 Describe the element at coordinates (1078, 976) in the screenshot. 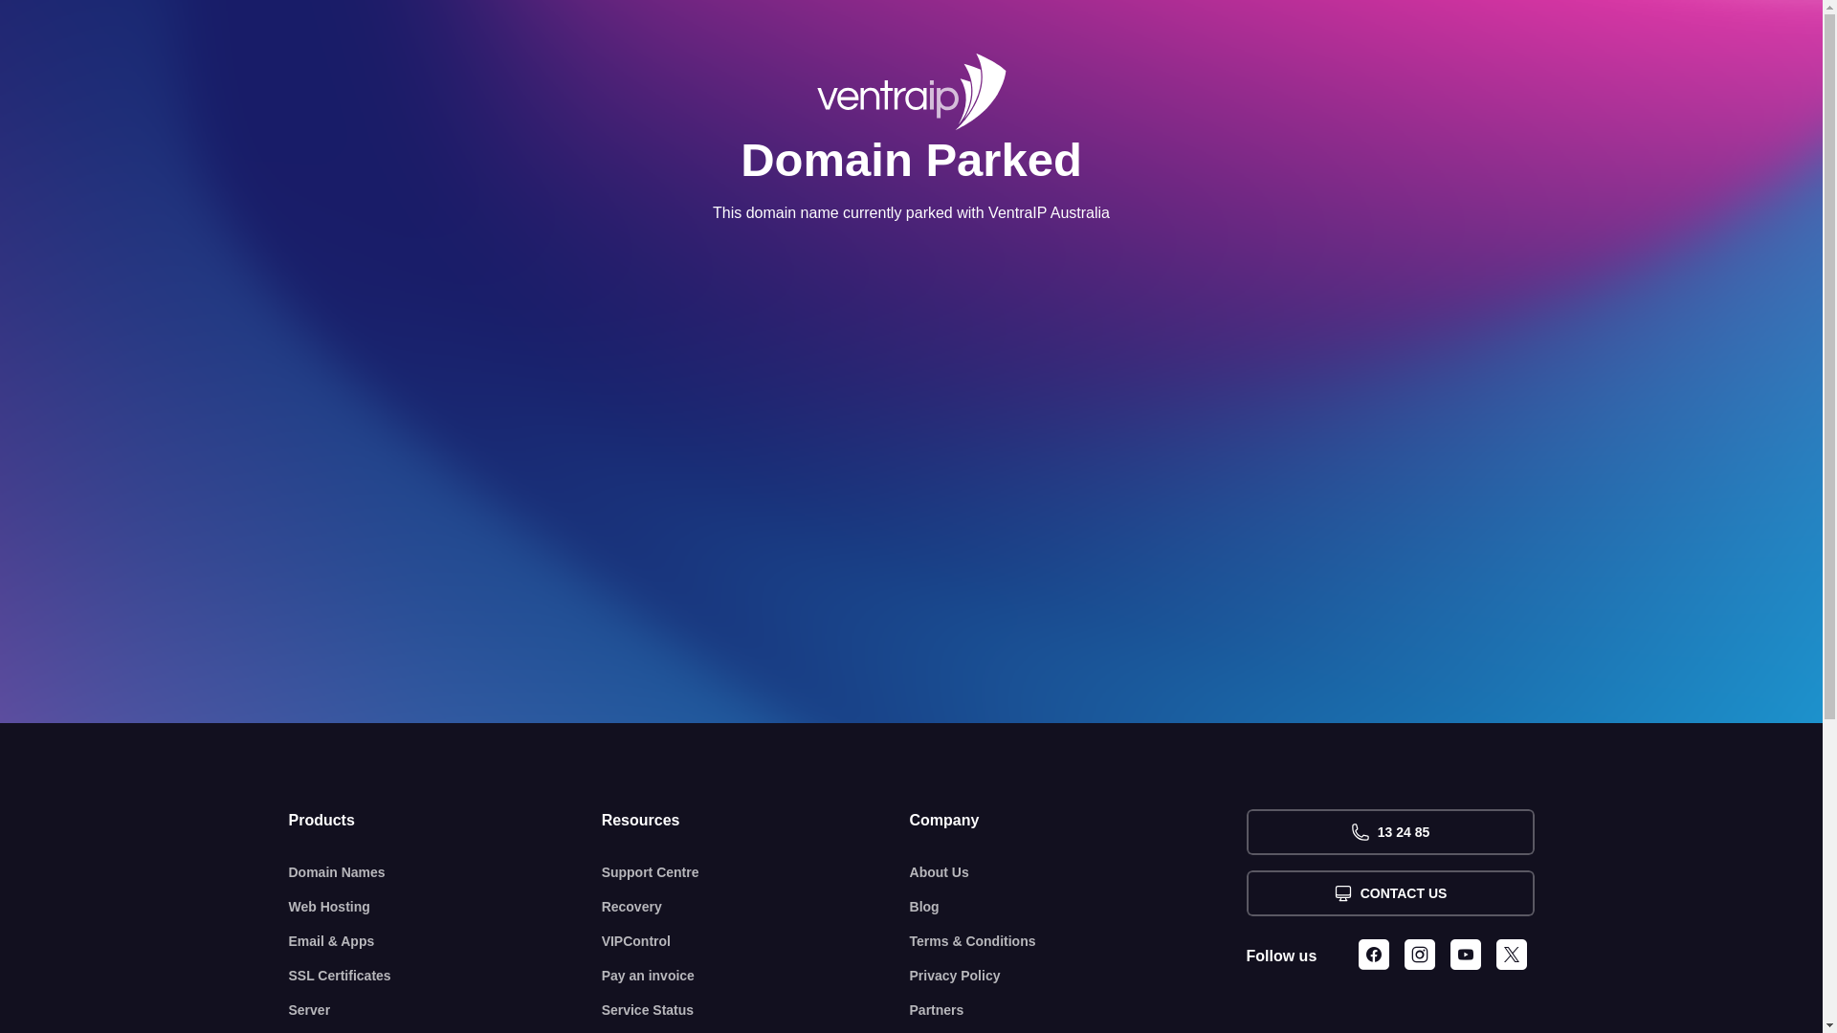

I see `Privacy Policy` at that location.